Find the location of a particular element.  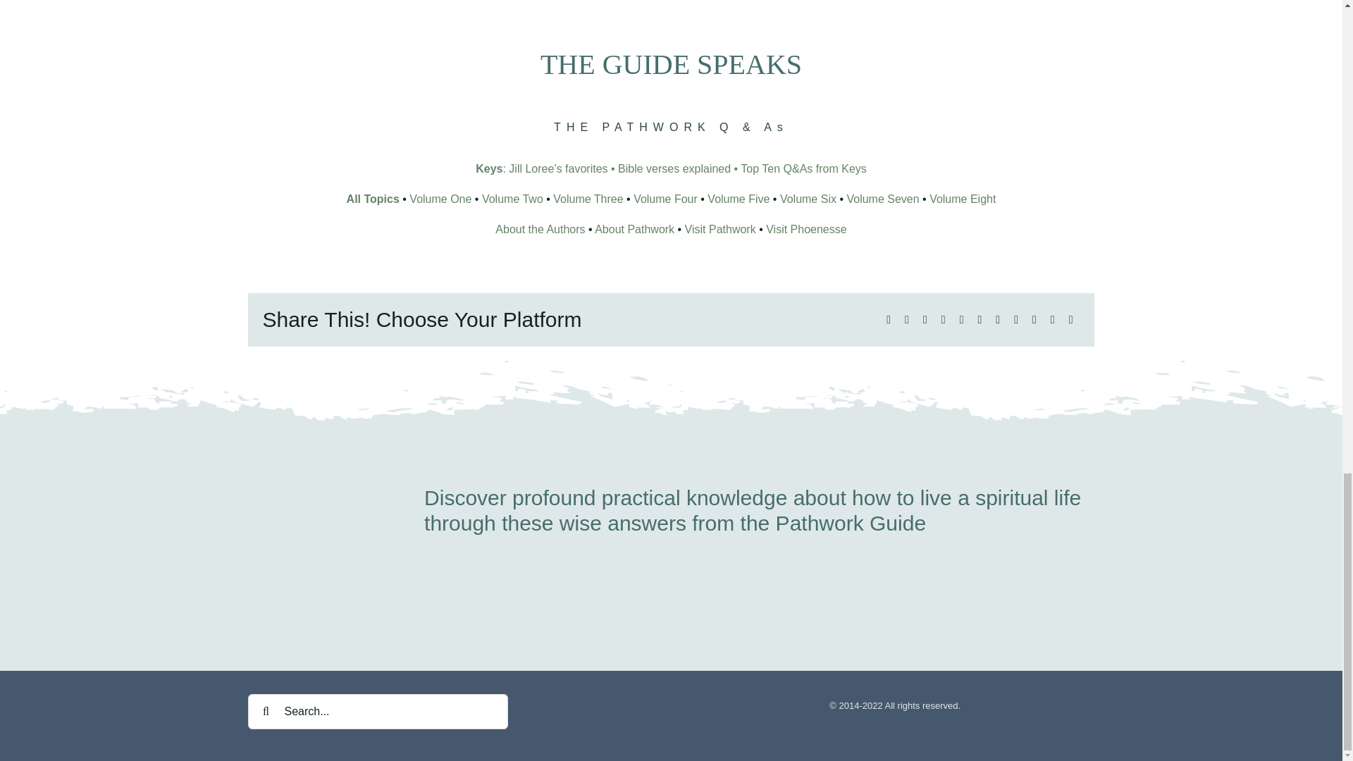

Vk is located at coordinates (1034, 318).